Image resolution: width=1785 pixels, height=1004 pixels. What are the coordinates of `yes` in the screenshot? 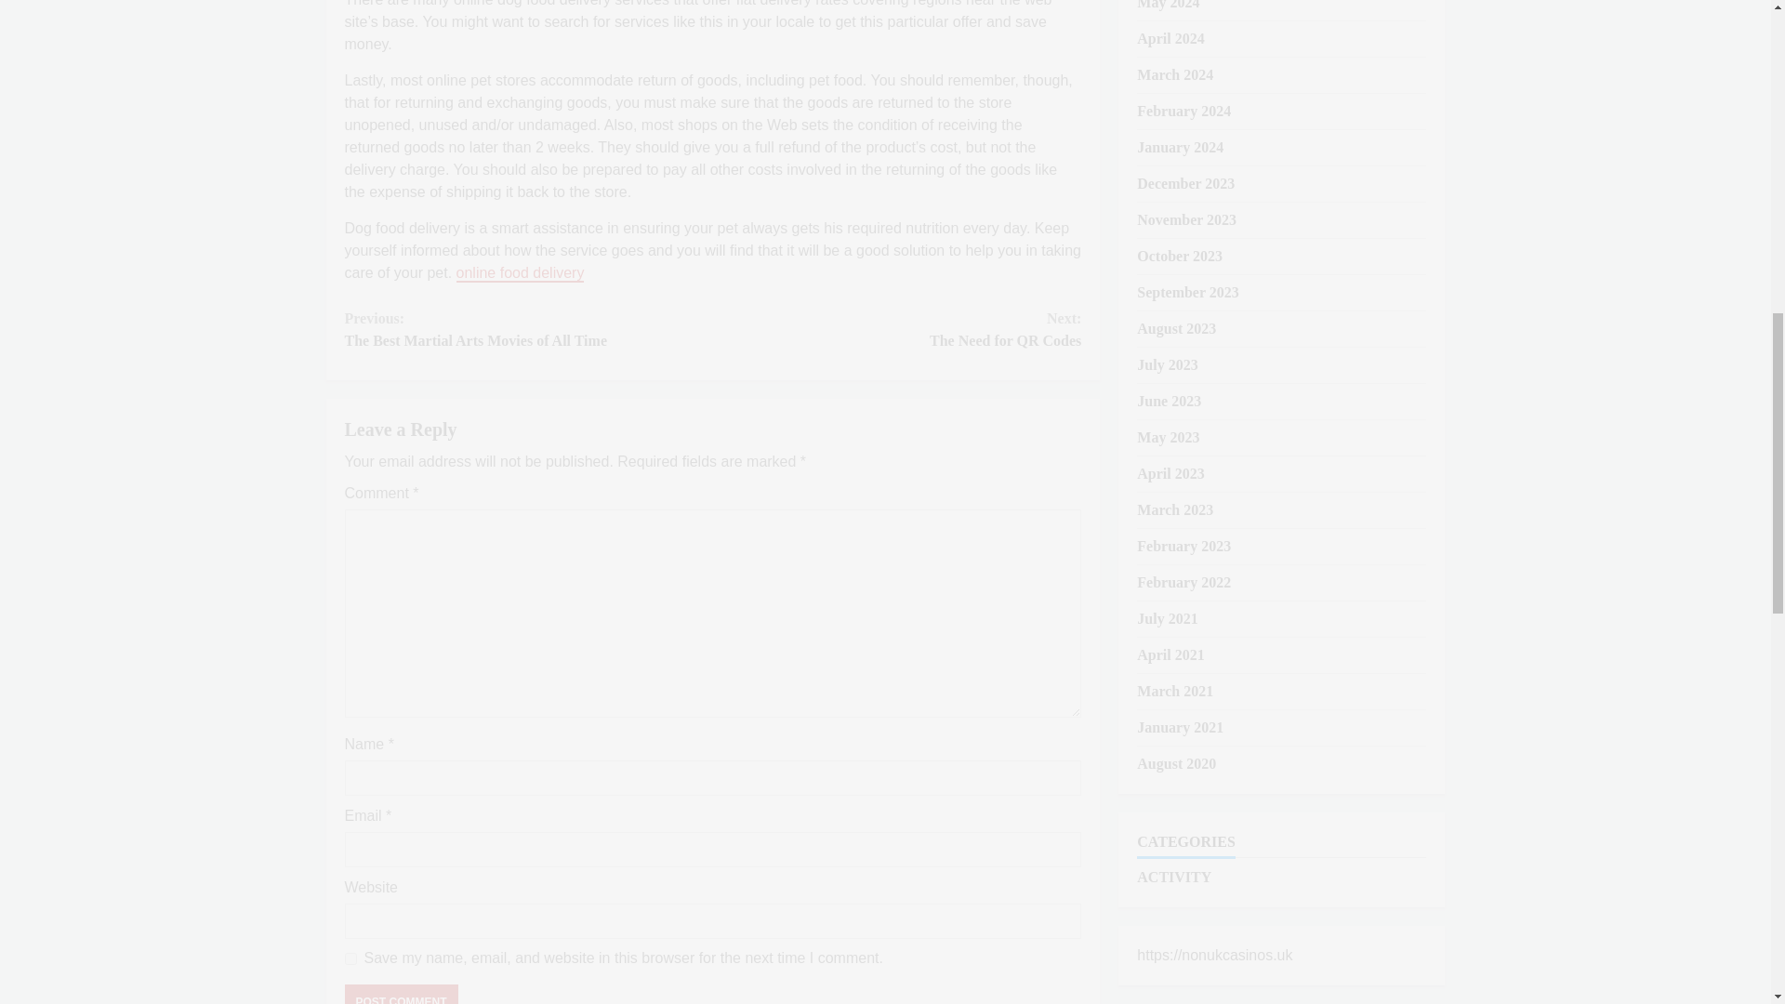 It's located at (1170, 38).